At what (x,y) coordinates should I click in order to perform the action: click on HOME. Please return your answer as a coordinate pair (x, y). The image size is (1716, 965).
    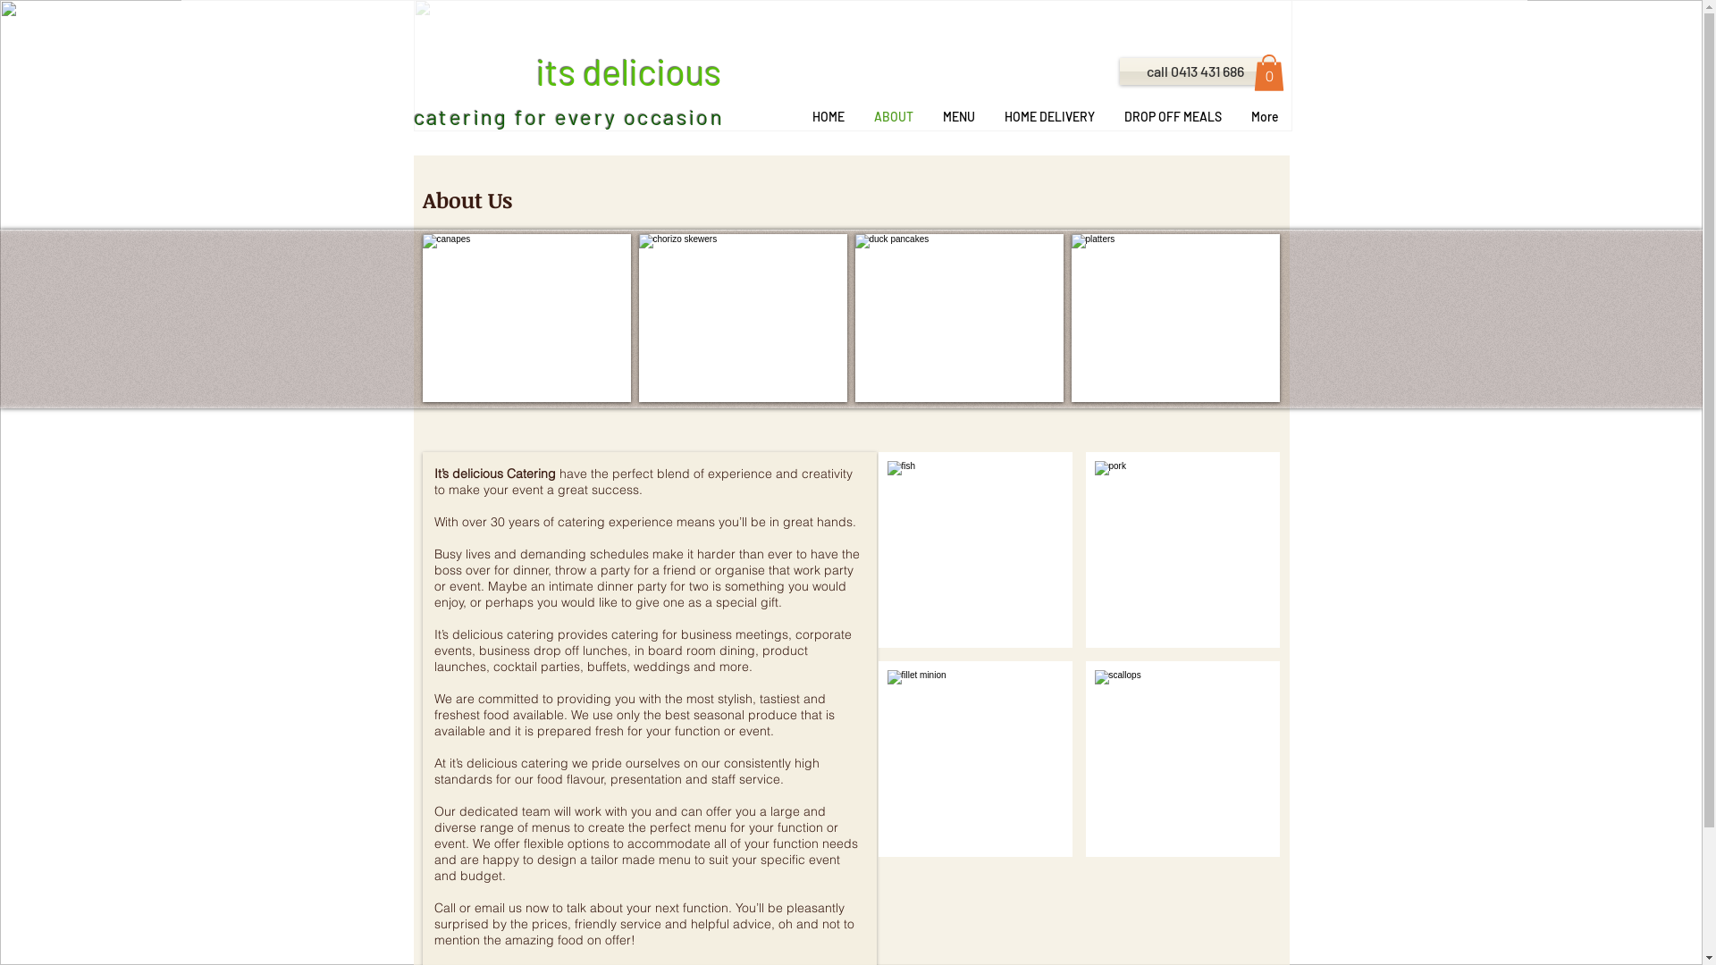
    Looking at the image, I should click on (828, 117).